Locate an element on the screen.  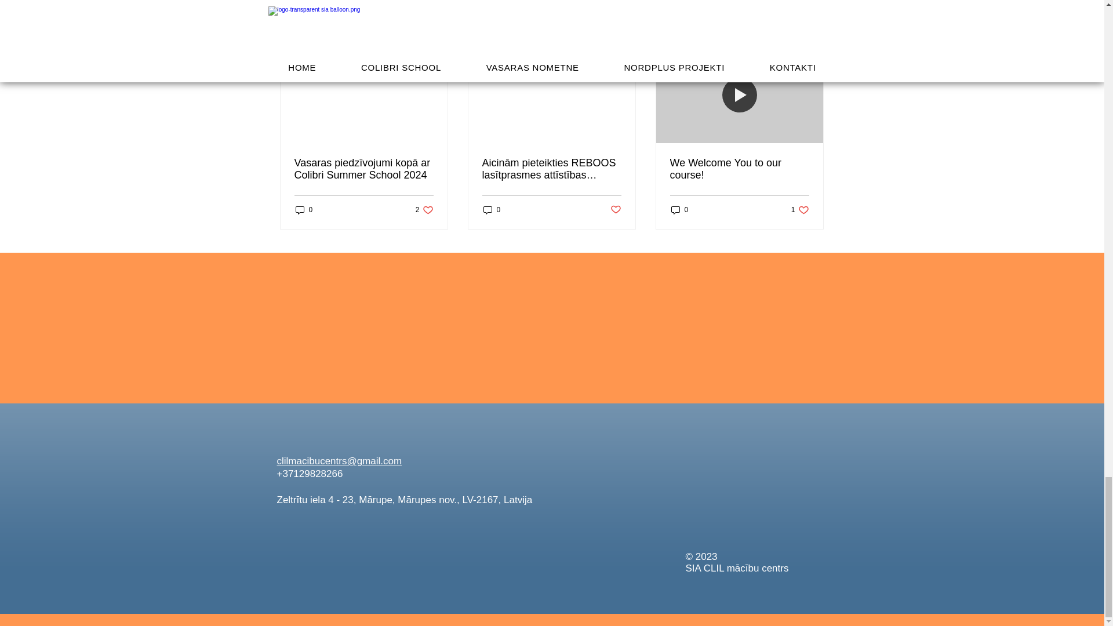
0 is located at coordinates (424, 210).